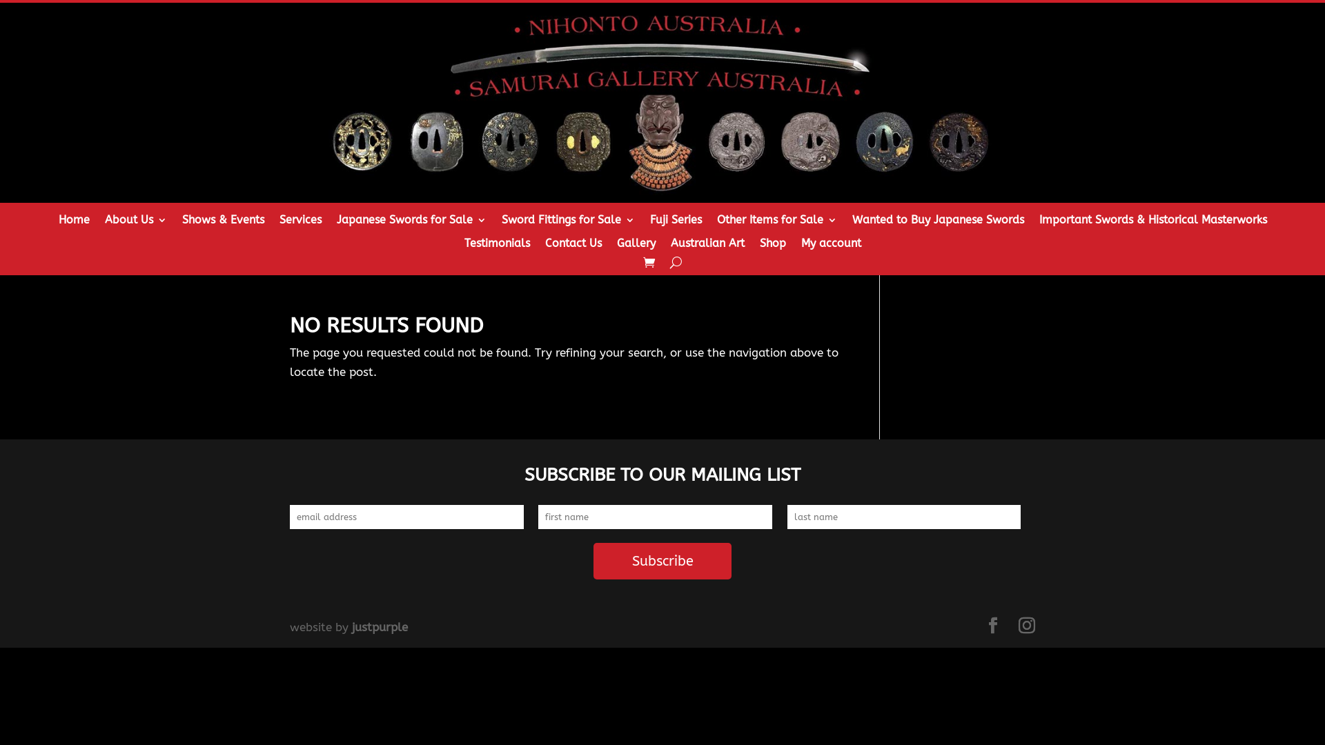  Describe the element at coordinates (831, 248) in the screenshot. I see `My account` at that location.